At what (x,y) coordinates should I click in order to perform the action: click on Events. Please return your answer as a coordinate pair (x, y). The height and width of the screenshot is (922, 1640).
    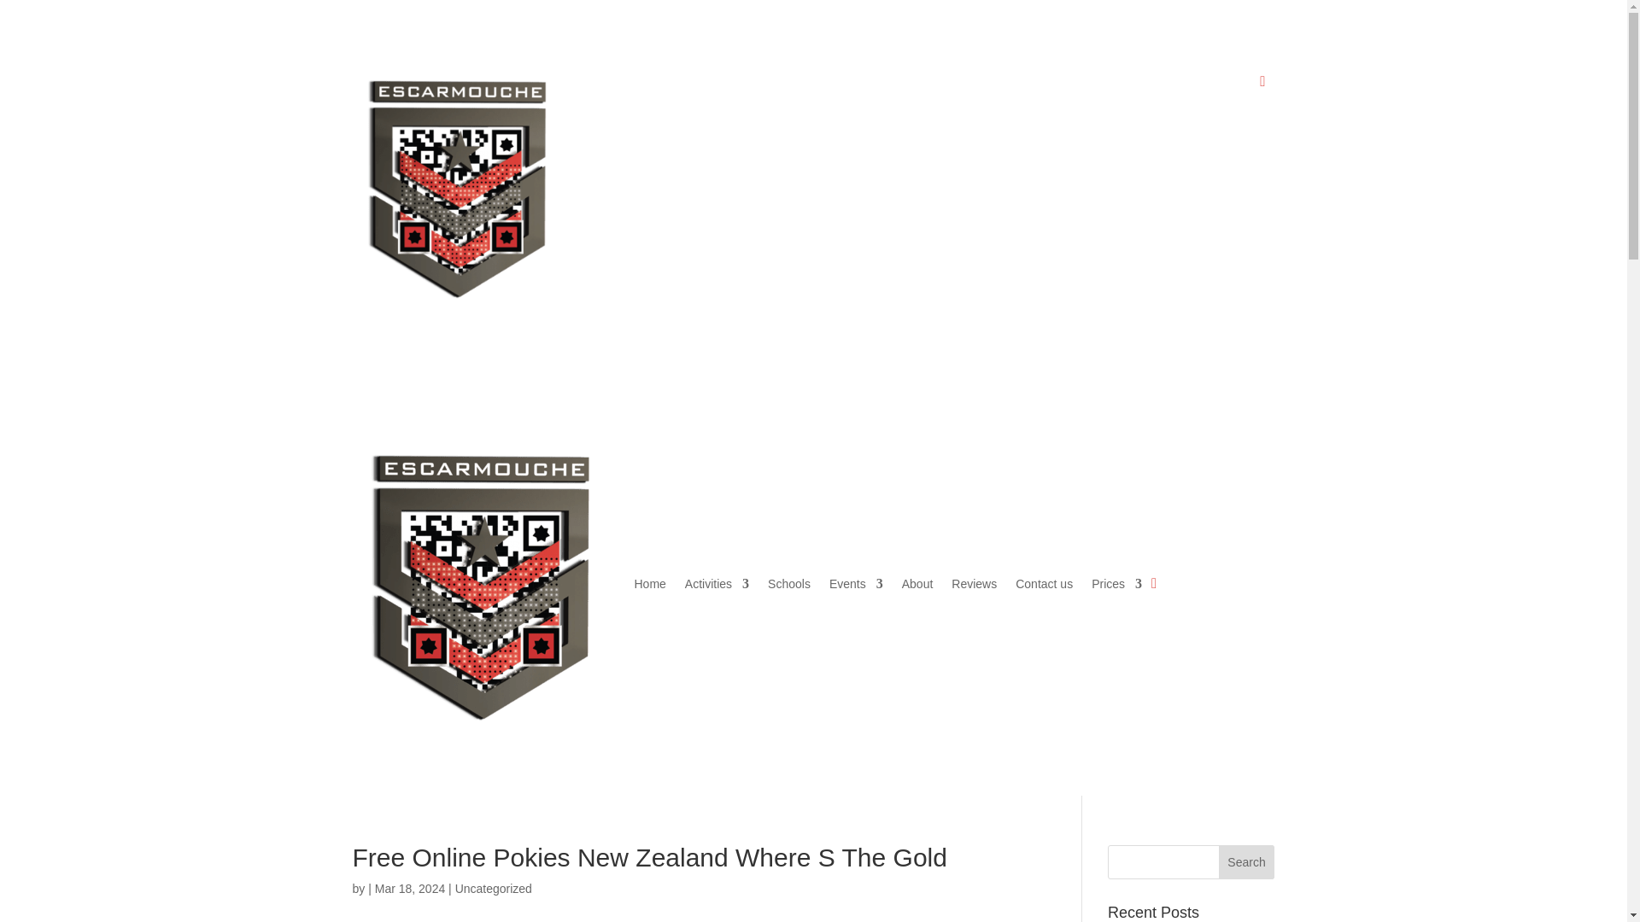
    Looking at the image, I should click on (965, 85).